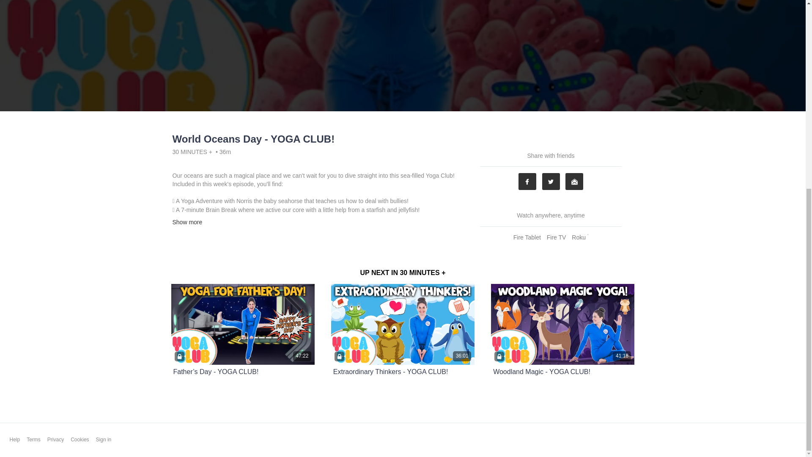 Image resolution: width=812 pixels, height=457 pixels. I want to click on Email, so click(574, 182).